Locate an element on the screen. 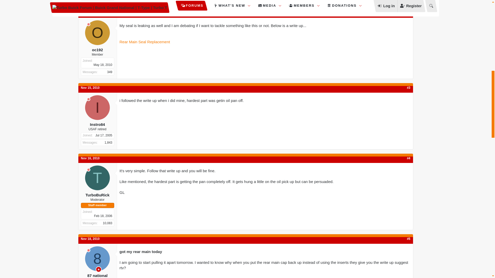  Nov 15, 2010 at 10:51 PM is located at coordinates (90, 13).